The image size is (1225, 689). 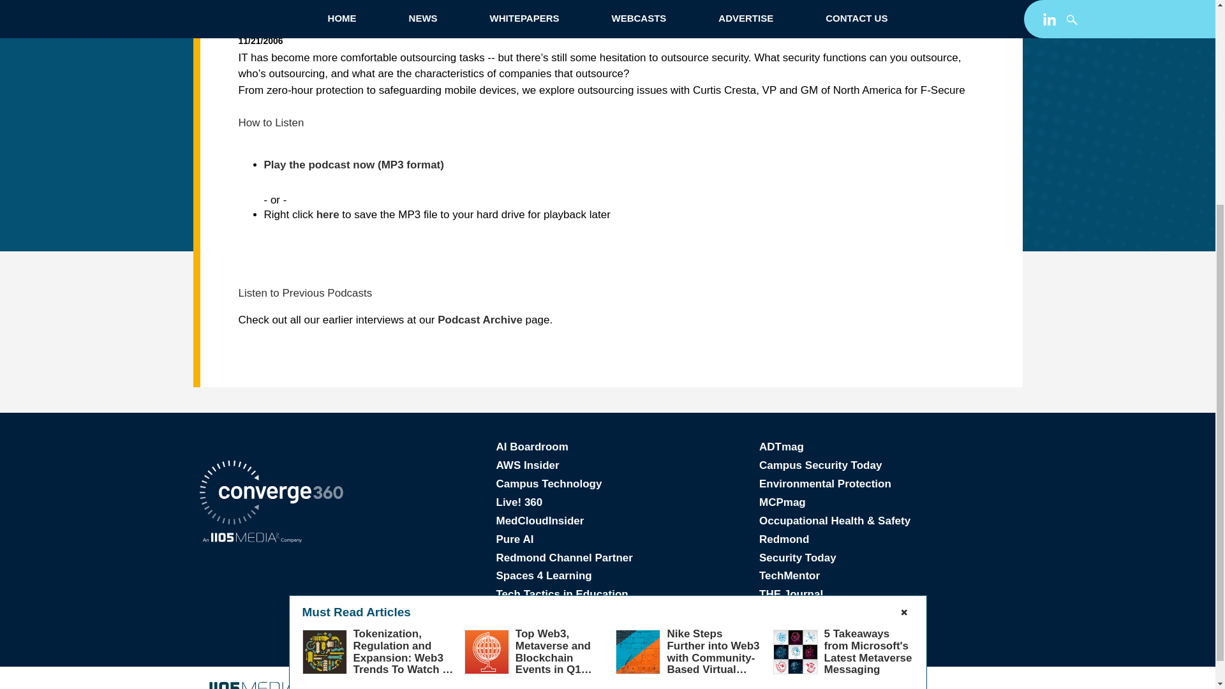 What do you see at coordinates (532, 447) in the screenshot?
I see `AI Boardroom` at bounding box center [532, 447].